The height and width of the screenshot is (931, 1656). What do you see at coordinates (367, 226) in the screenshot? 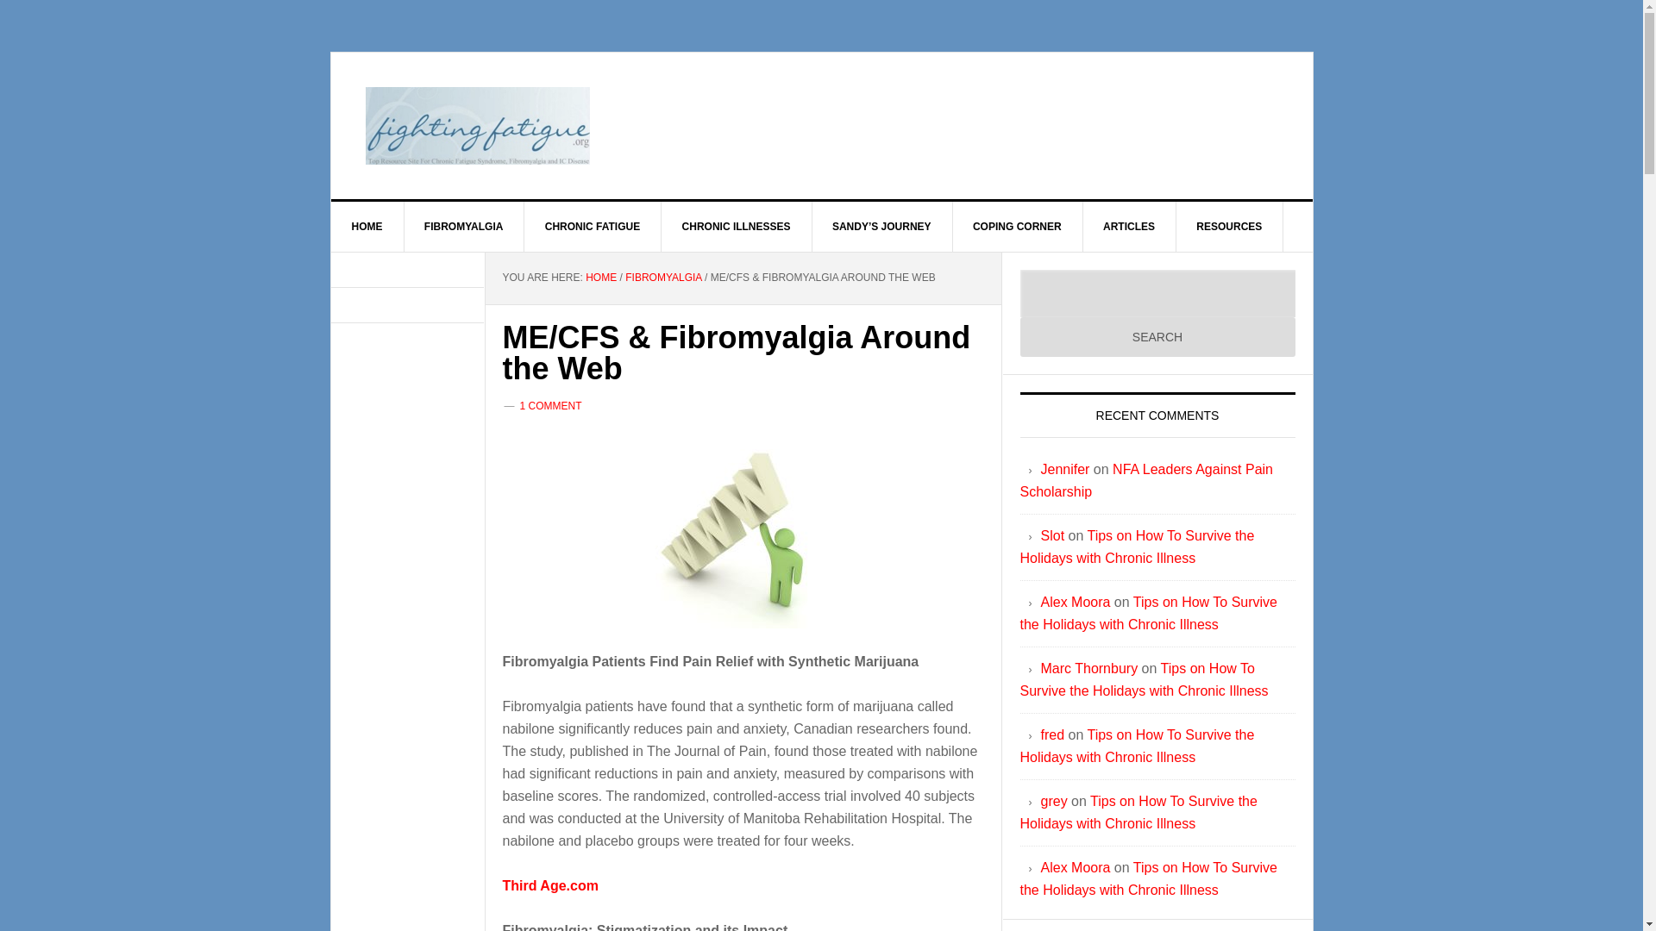
I see `HOME` at bounding box center [367, 226].